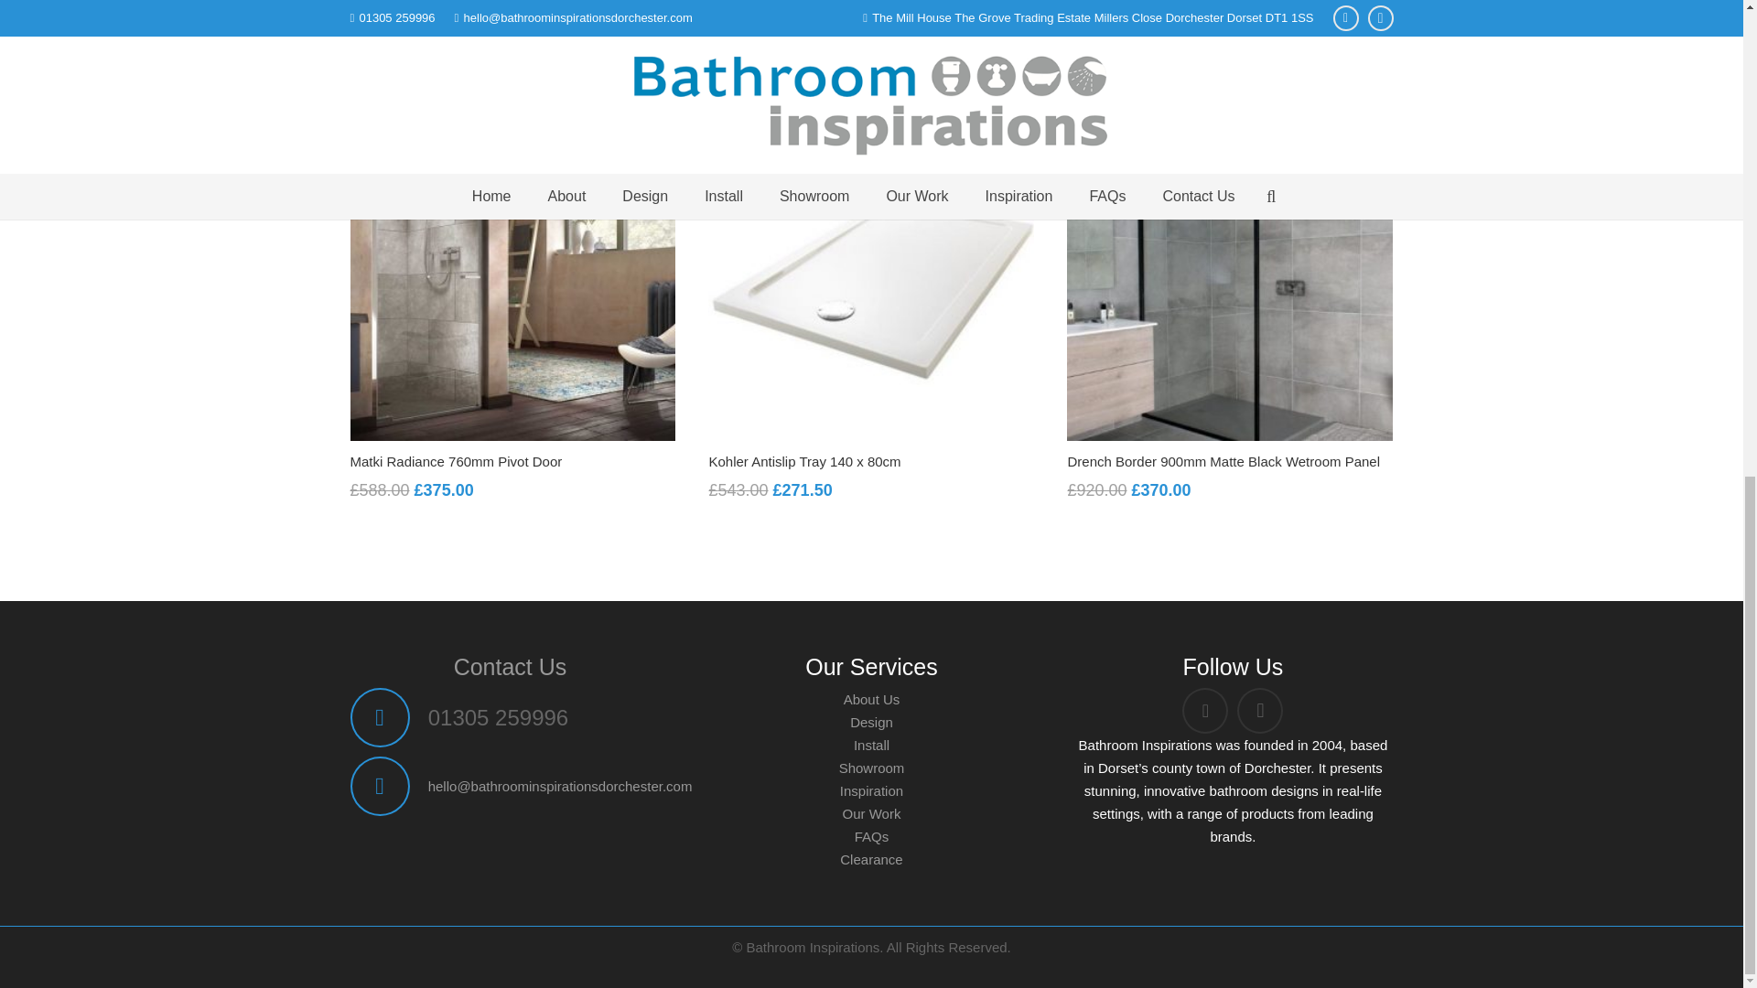 This screenshot has width=1757, height=988. Describe the element at coordinates (1205, 710) in the screenshot. I see `Facebook` at that location.